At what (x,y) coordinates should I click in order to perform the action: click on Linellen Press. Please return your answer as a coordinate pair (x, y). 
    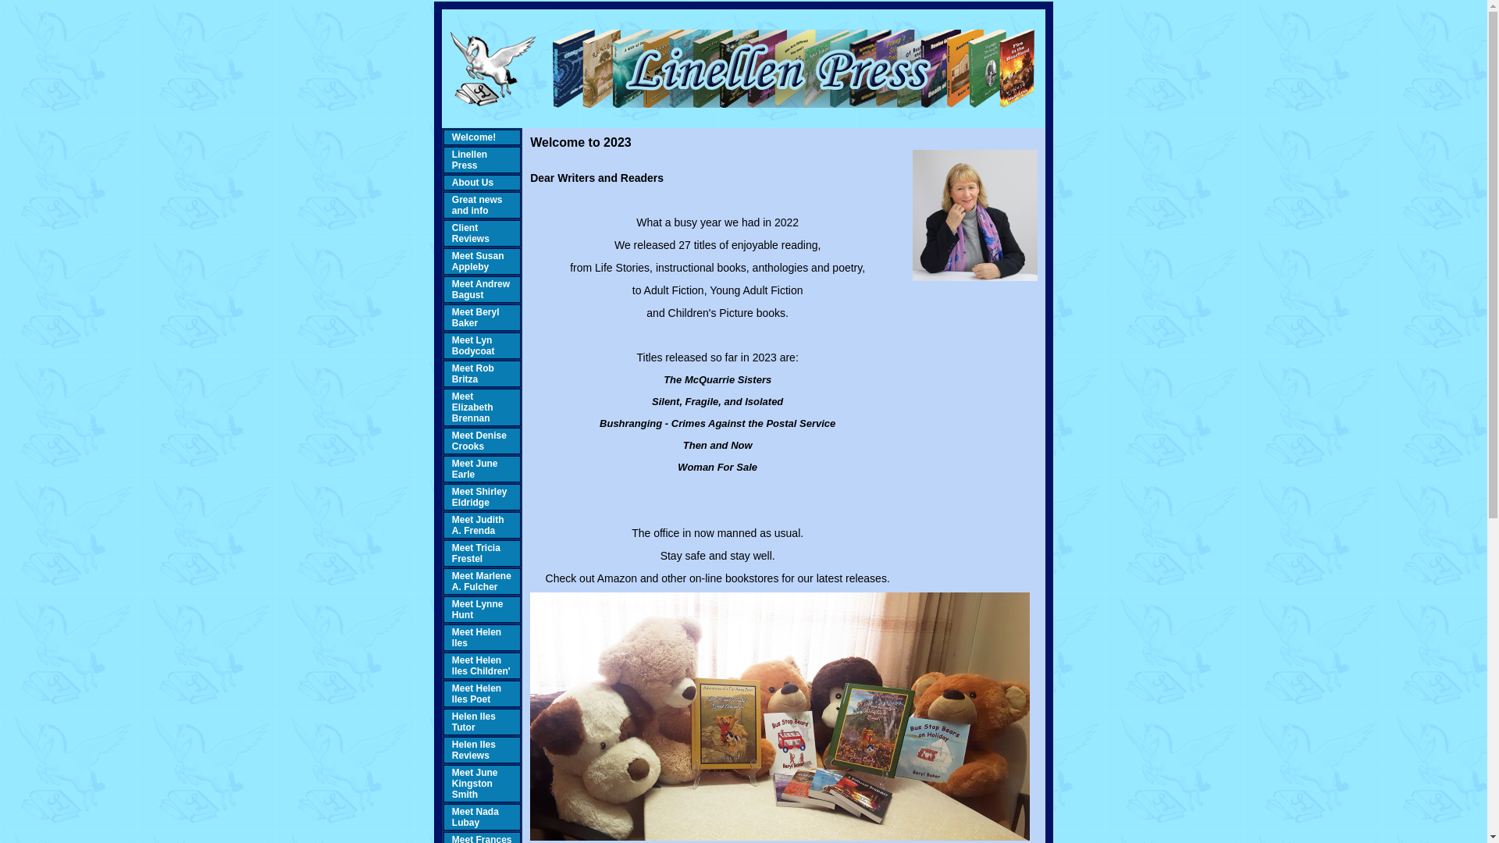
    Looking at the image, I should click on (470, 160).